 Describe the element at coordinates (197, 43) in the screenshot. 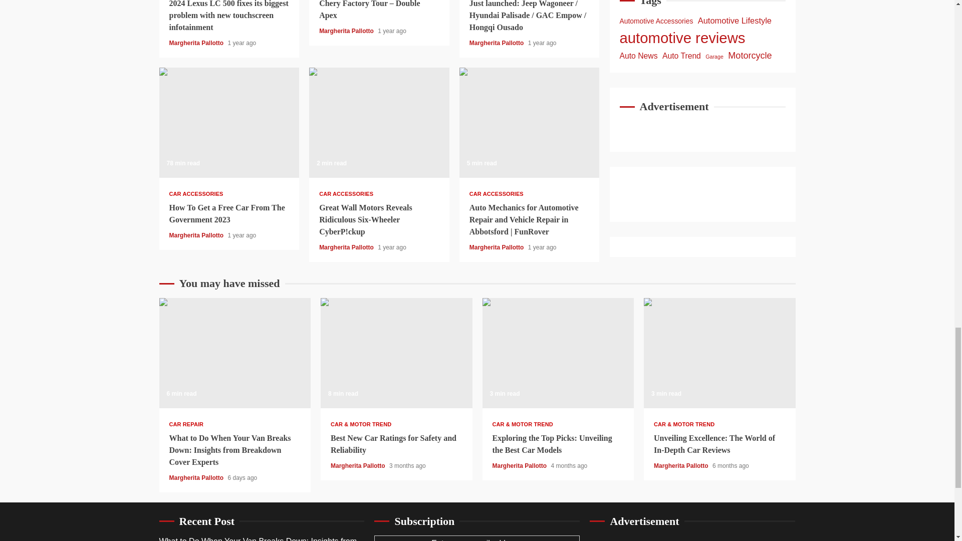

I see `Margherita Pallotto` at that location.